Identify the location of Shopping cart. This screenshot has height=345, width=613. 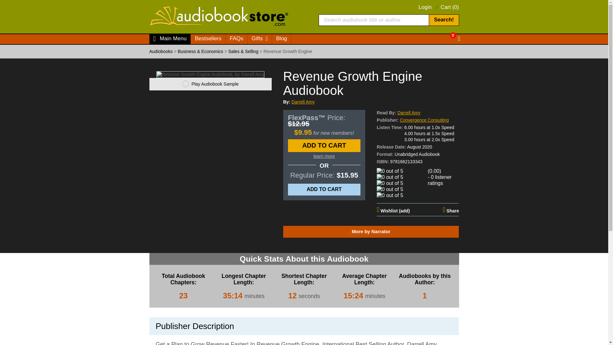
(455, 39).